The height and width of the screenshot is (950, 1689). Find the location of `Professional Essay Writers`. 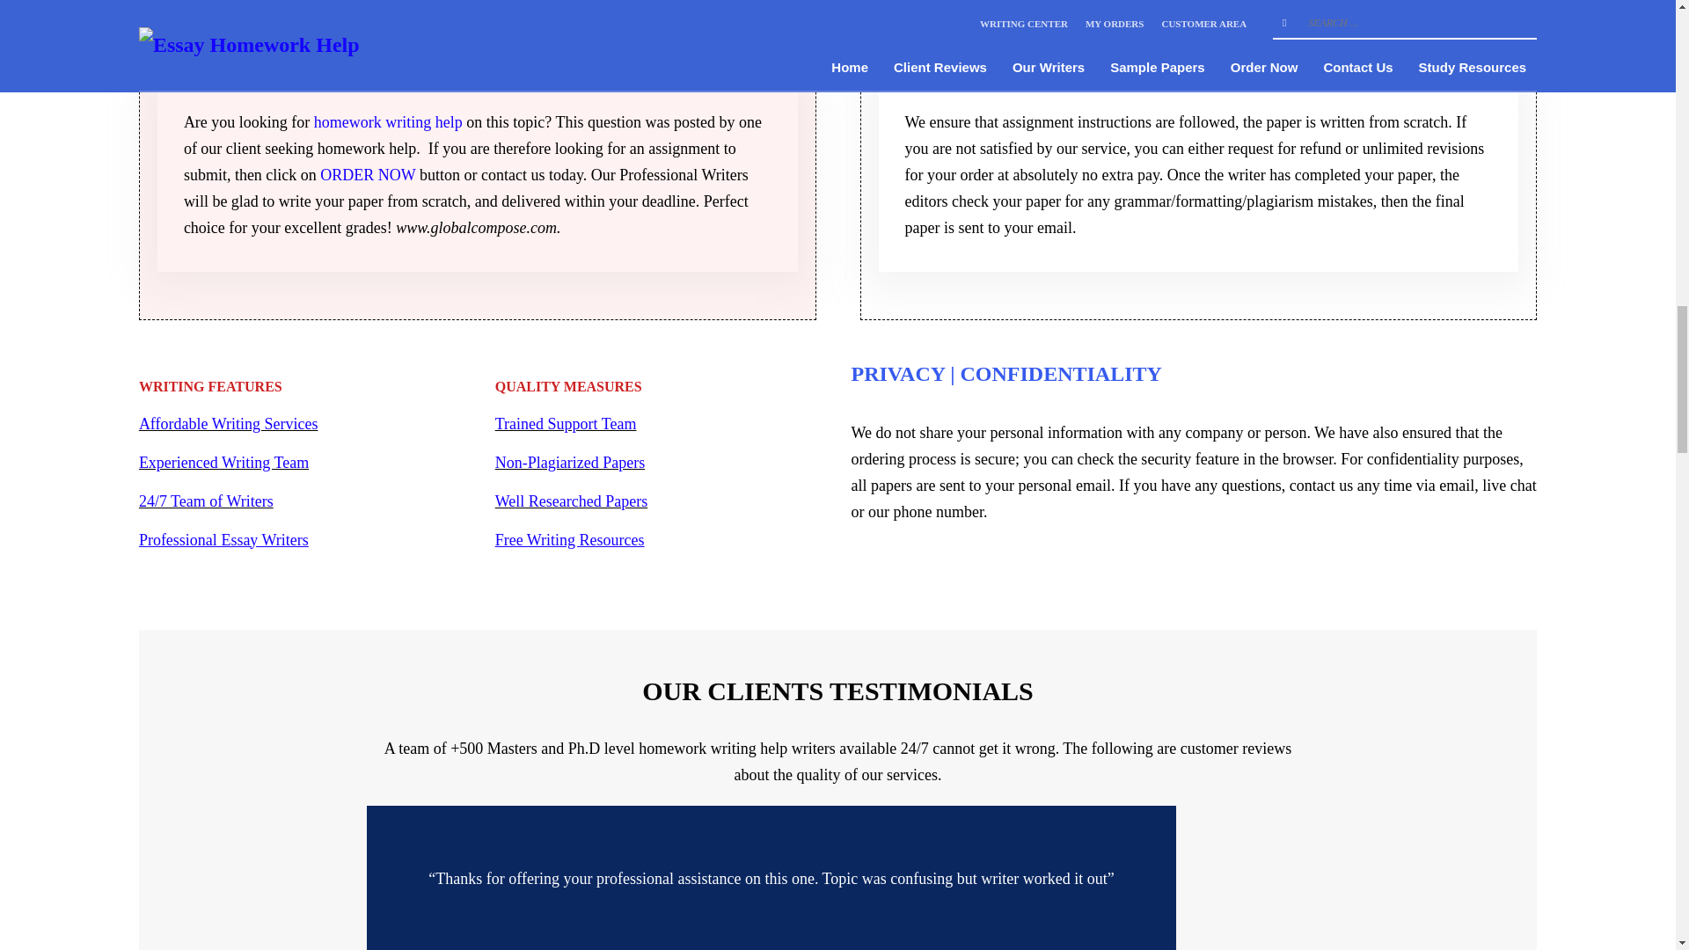

Professional Essay Writers is located at coordinates (223, 540).